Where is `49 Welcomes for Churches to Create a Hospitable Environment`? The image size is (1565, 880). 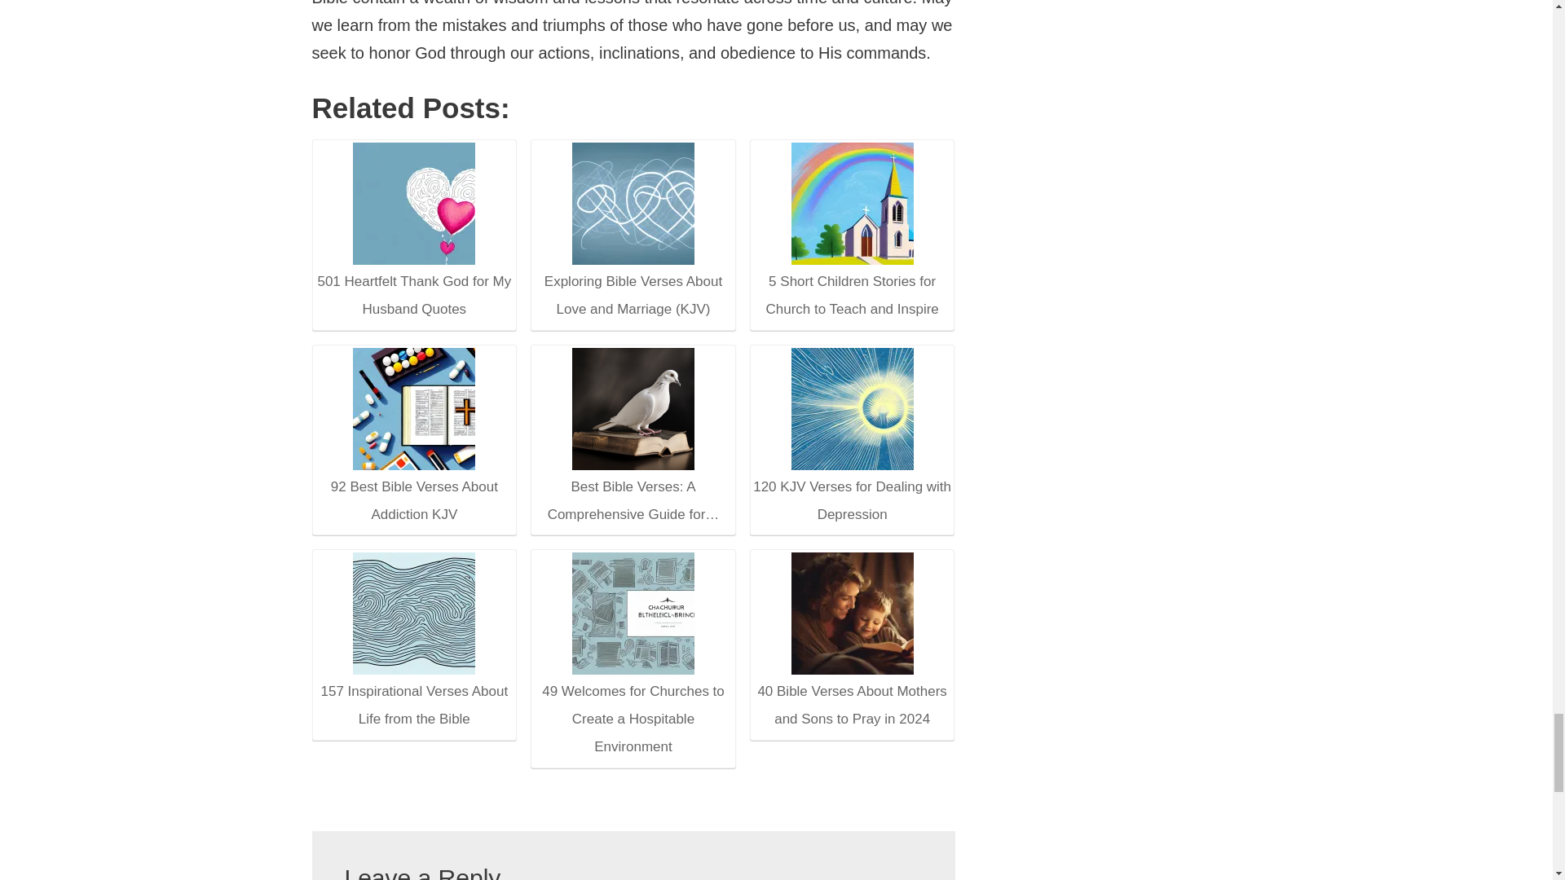
49 Welcomes for Churches to Create a Hospitable Environment is located at coordinates (633, 614).